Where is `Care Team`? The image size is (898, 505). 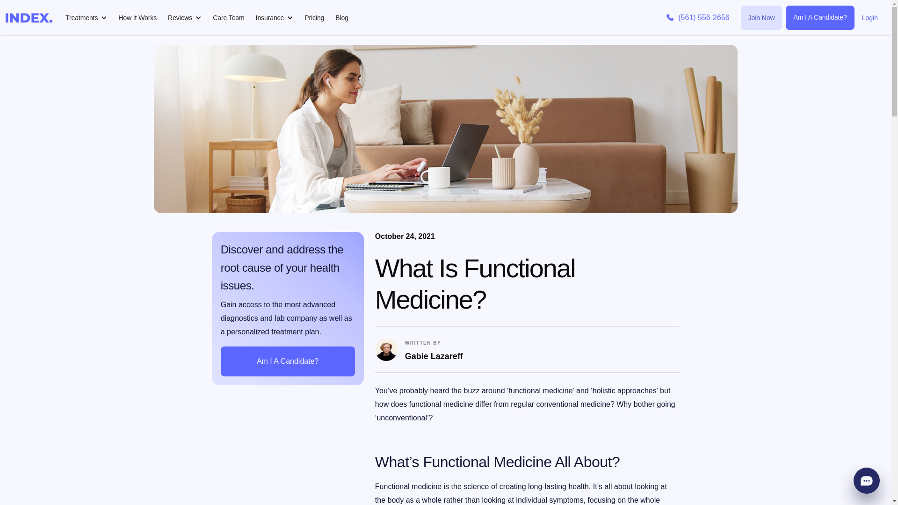 Care Team is located at coordinates (228, 17).